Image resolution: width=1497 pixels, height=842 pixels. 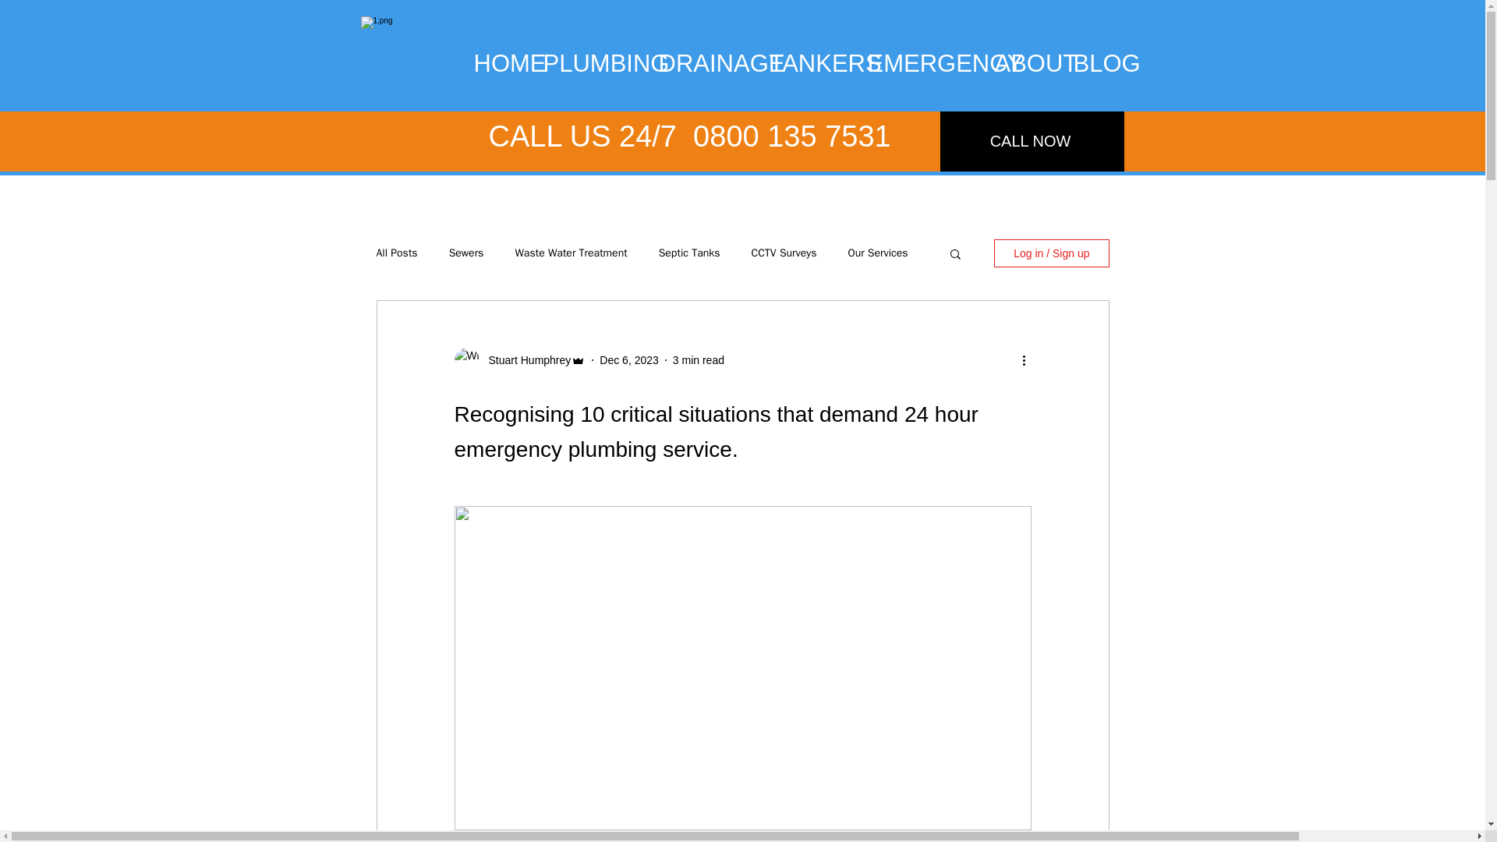 I want to click on EMERGENCY, so click(x=923, y=64).